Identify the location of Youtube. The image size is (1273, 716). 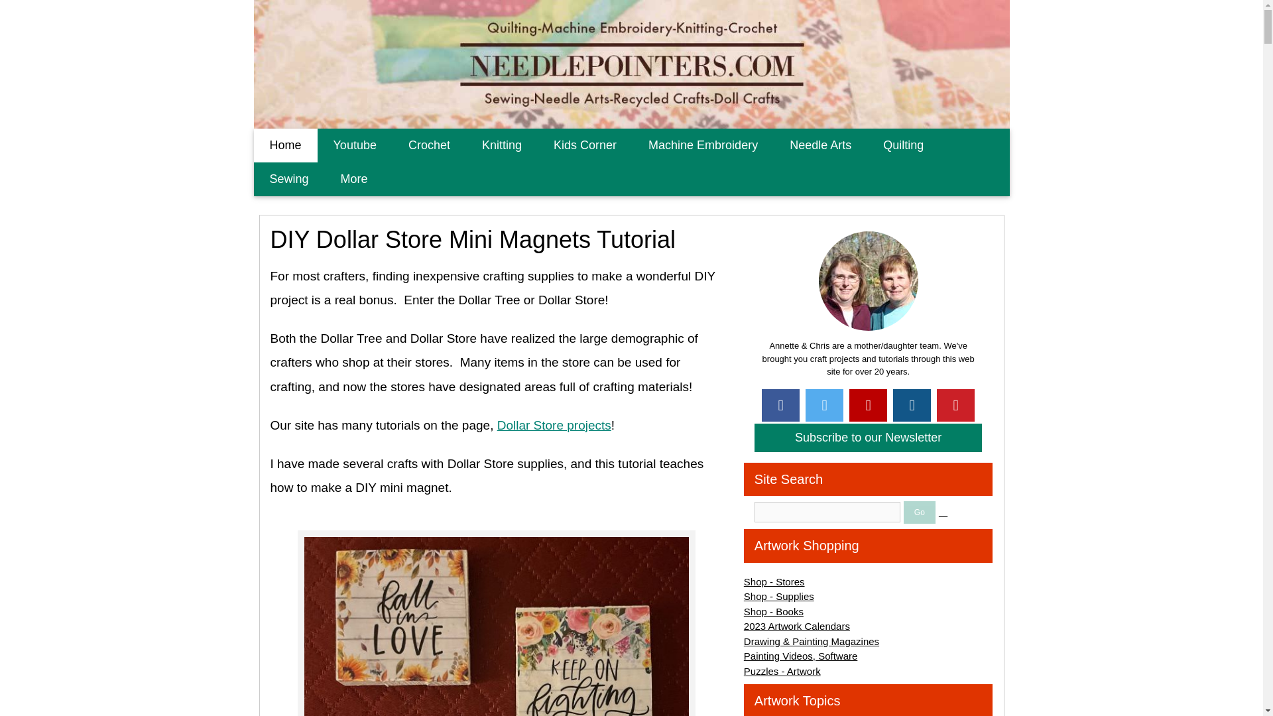
(354, 146).